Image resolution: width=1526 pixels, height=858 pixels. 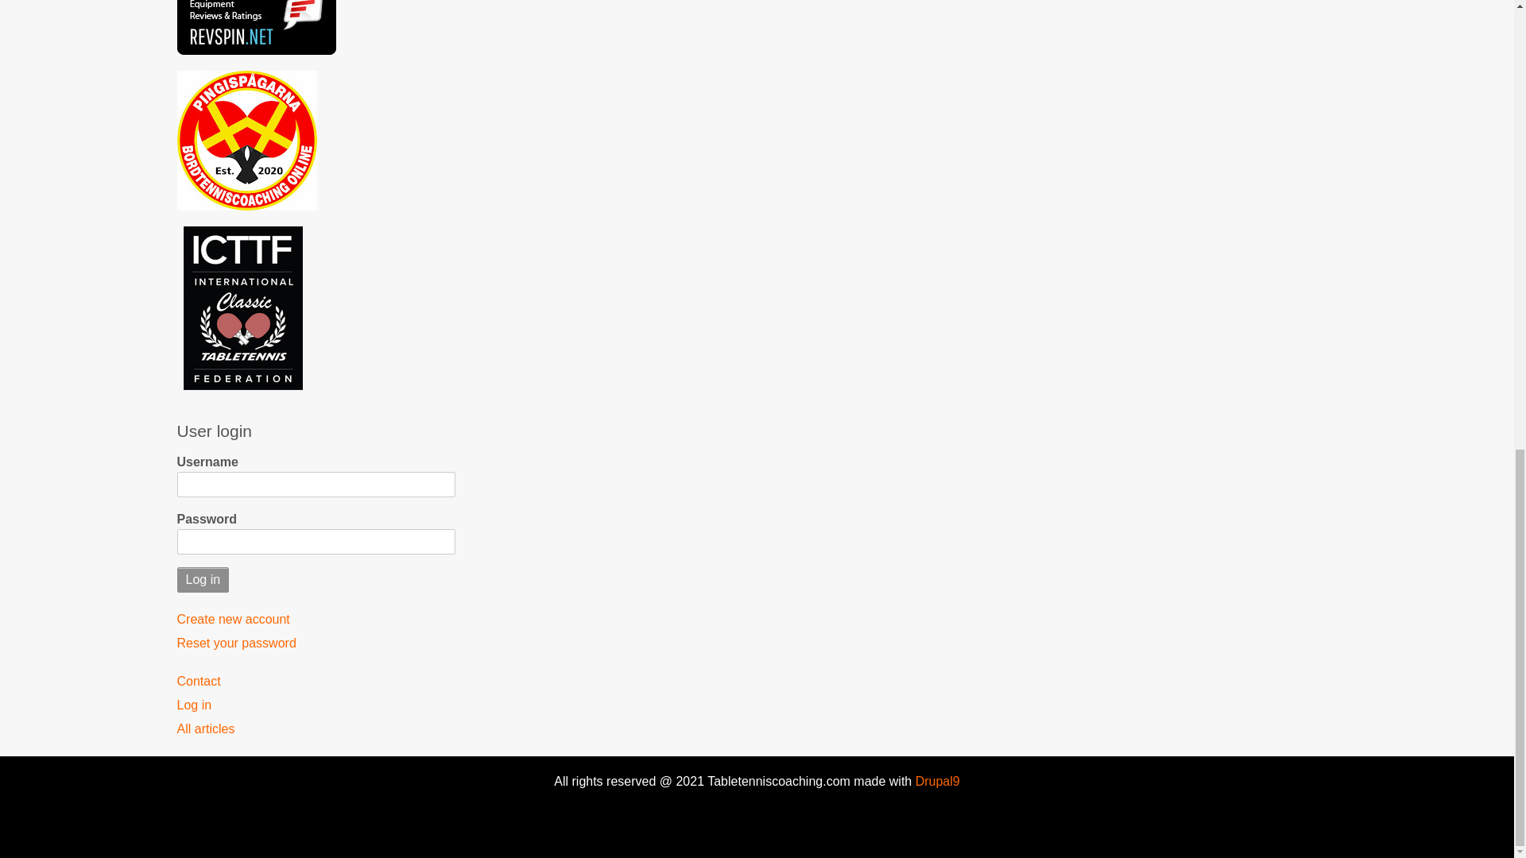 I want to click on Log in, so click(x=316, y=705).